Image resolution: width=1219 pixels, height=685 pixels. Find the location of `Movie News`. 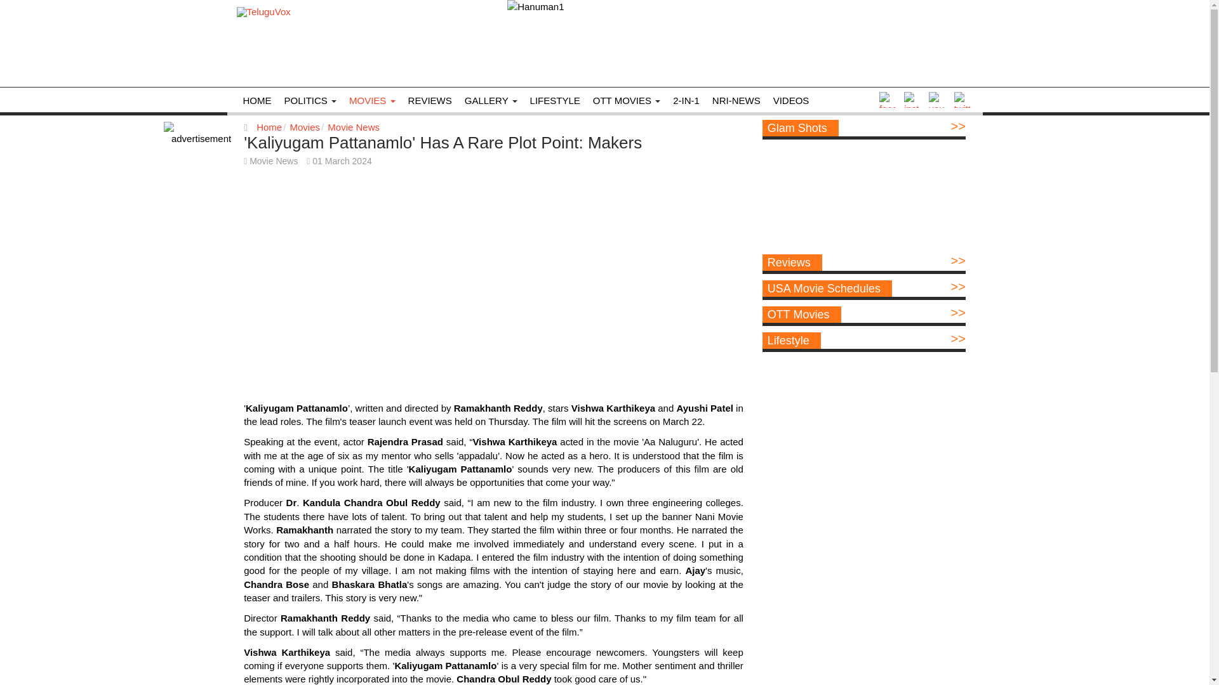

Movie News is located at coordinates (353, 127).